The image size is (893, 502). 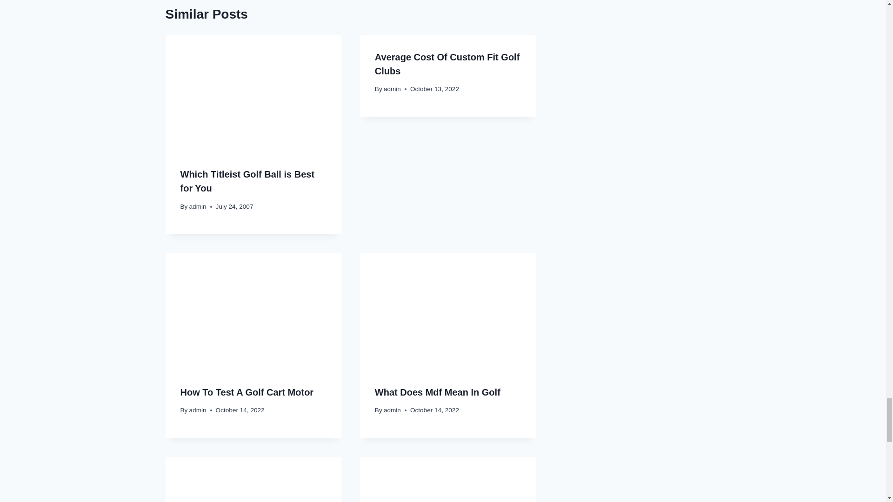 What do you see at coordinates (198, 206) in the screenshot?
I see `admin` at bounding box center [198, 206].